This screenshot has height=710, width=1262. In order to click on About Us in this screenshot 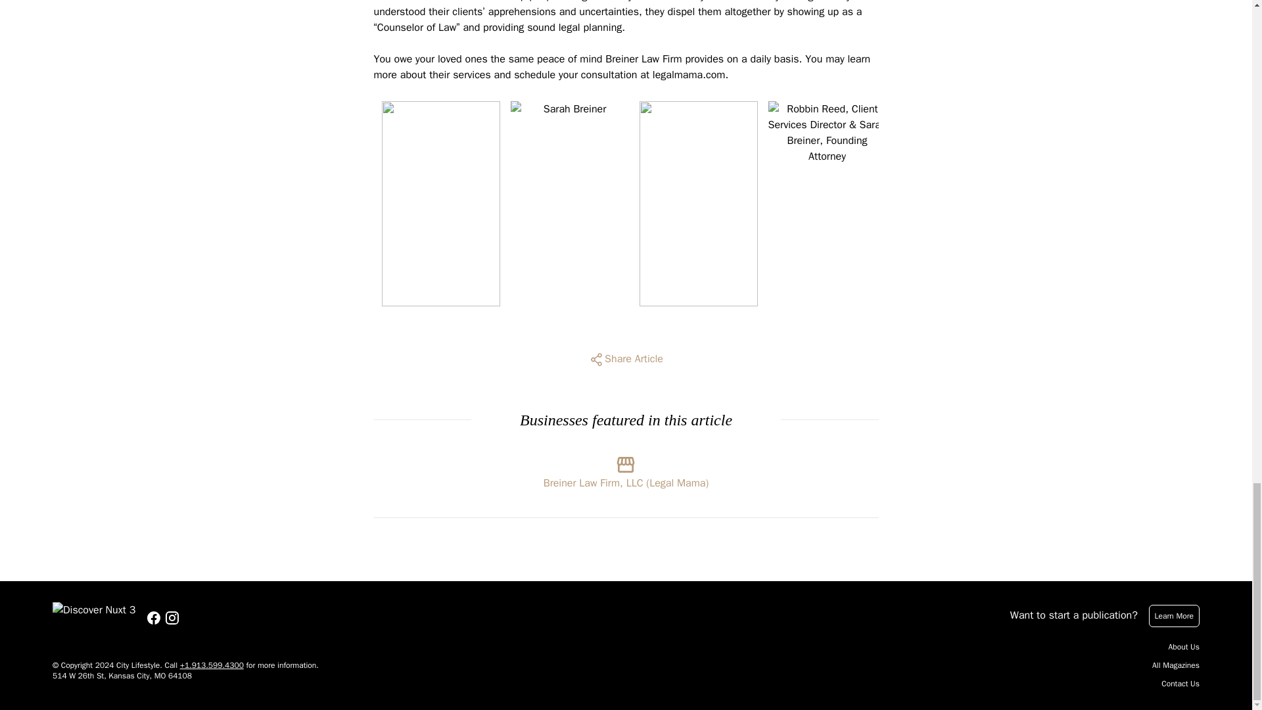, I will do `click(1184, 647)`.